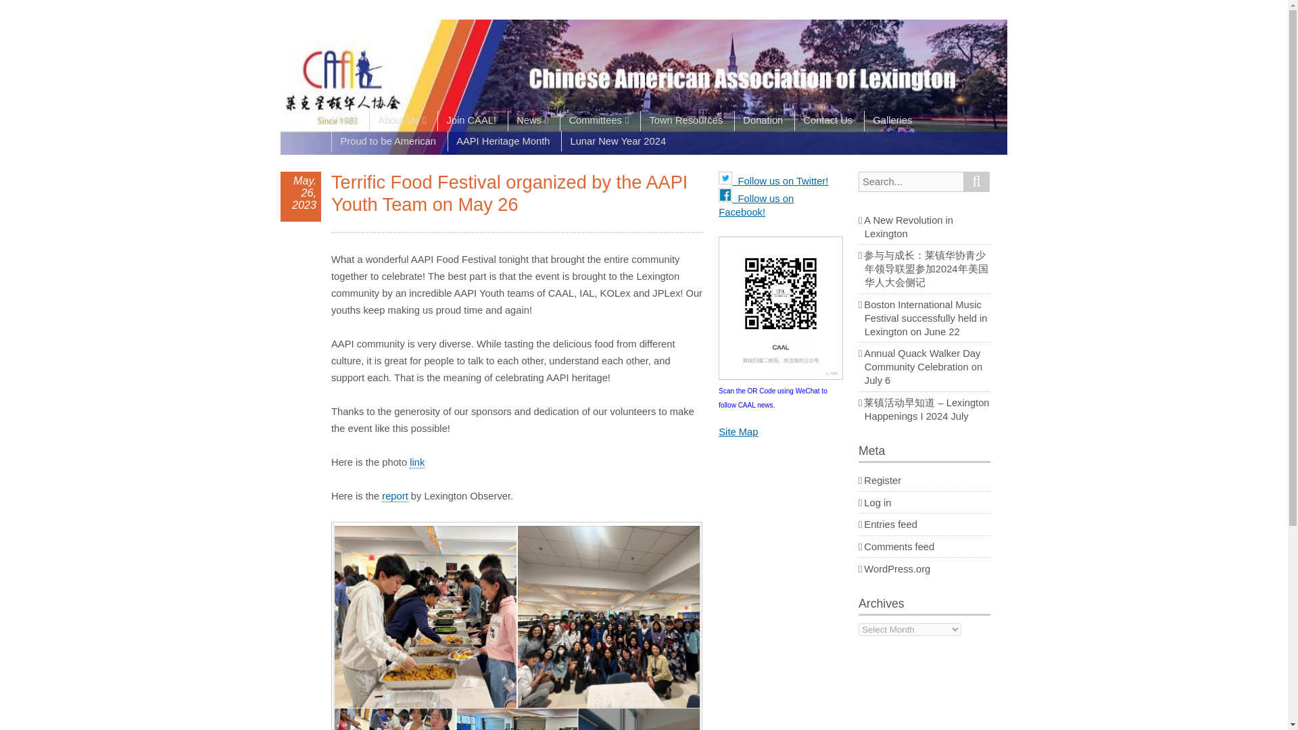  Describe the element at coordinates (738, 431) in the screenshot. I see `Site Map` at that location.